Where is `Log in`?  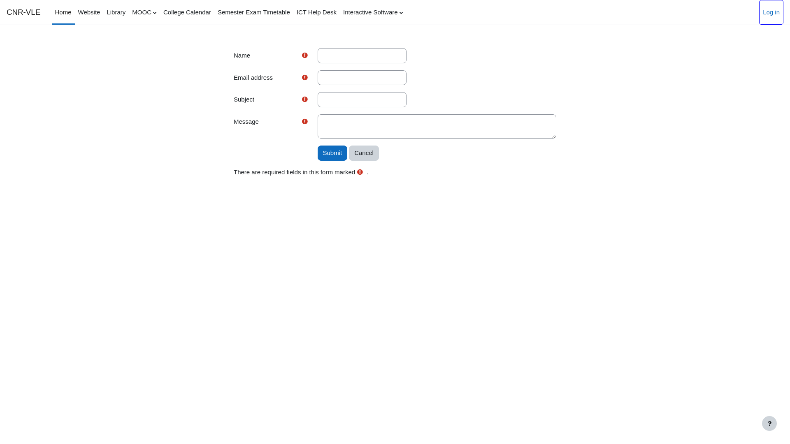 Log in is located at coordinates (771, 12).